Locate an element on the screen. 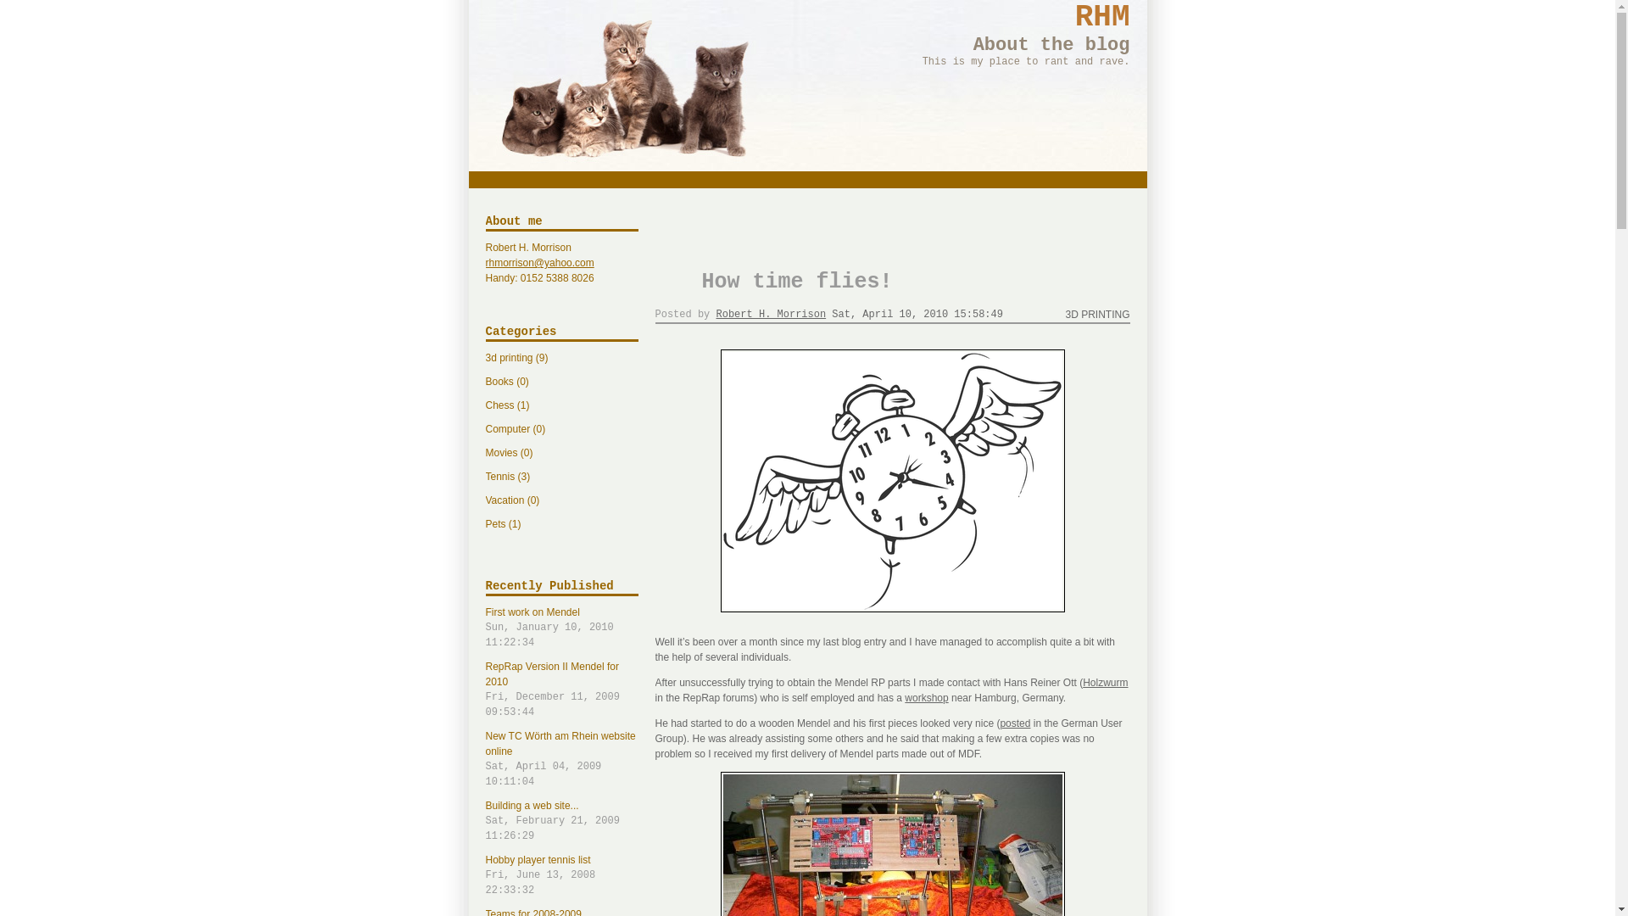 This screenshot has width=1628, height=916. How time flies! is located at coordinates (1097, 314).